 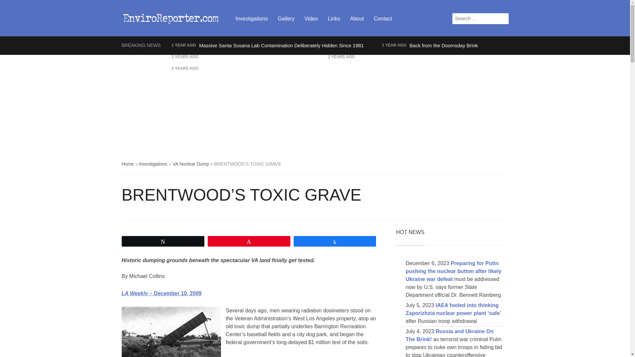 What do you see at coordinates (503, 18) in the screenshot?
I see `Search` at bounding box center [503, 18].